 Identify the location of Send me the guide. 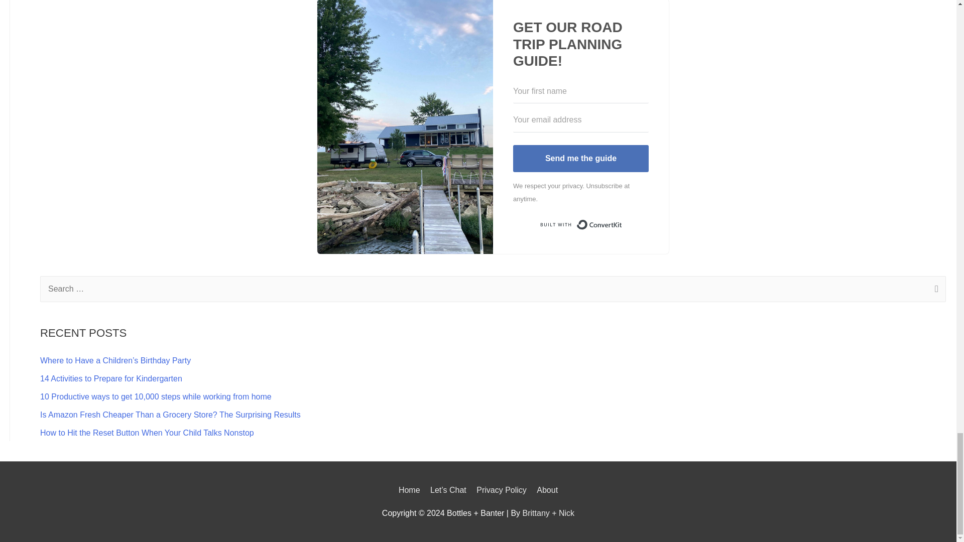
(580, 159).